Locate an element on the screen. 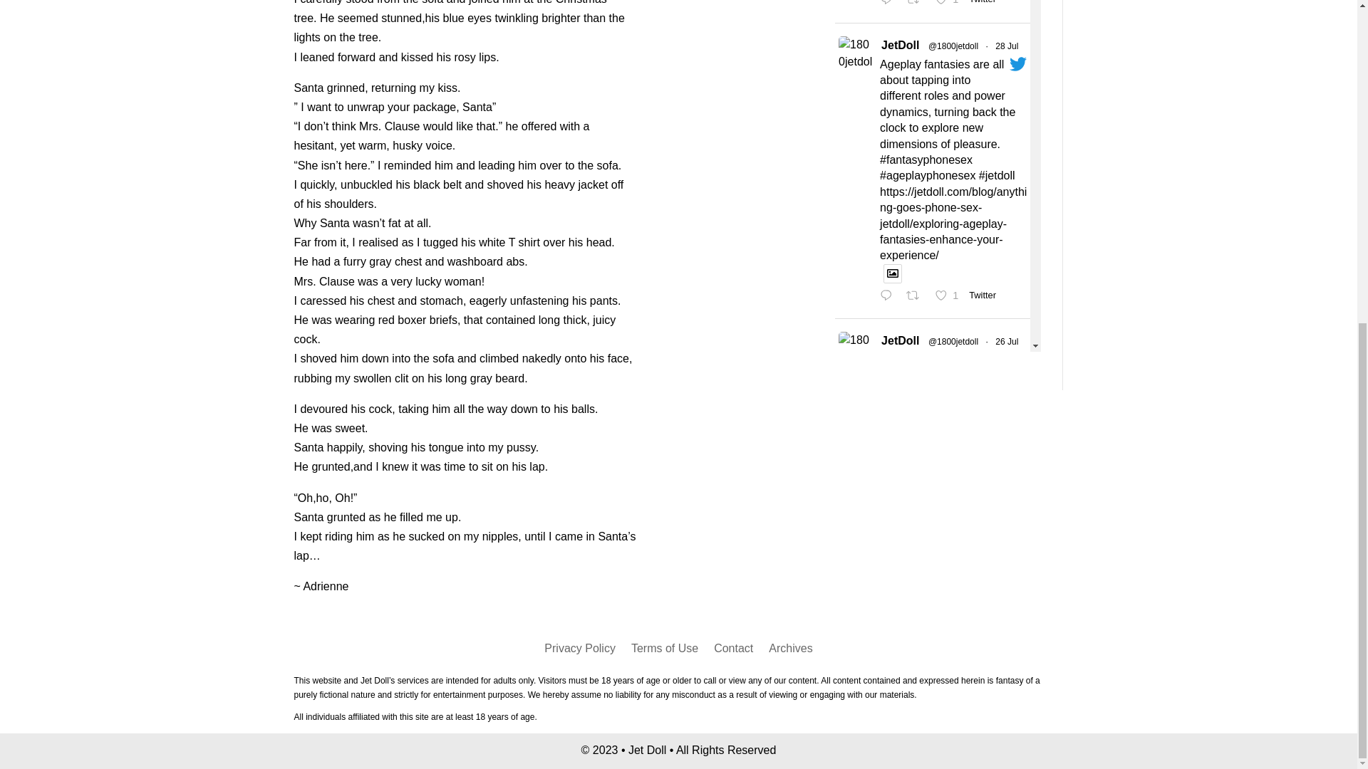 The image size is (1368, 769). Retweet on Twitter 1817571848697045209 is located at coordinates (948, 6).